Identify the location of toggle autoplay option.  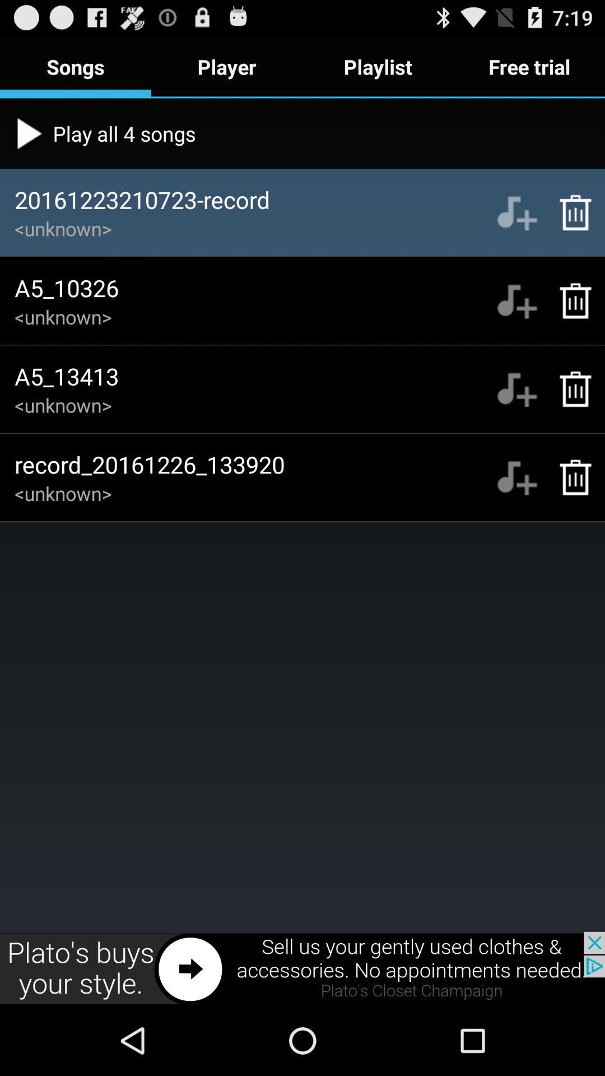
(516, 212).